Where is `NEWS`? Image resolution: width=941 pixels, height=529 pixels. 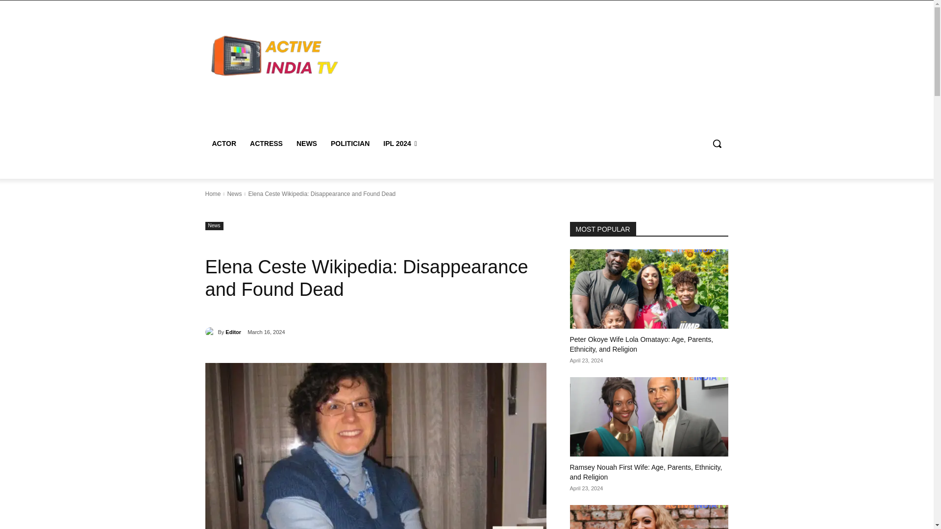 NEWS is located at coordinates (307, 143).